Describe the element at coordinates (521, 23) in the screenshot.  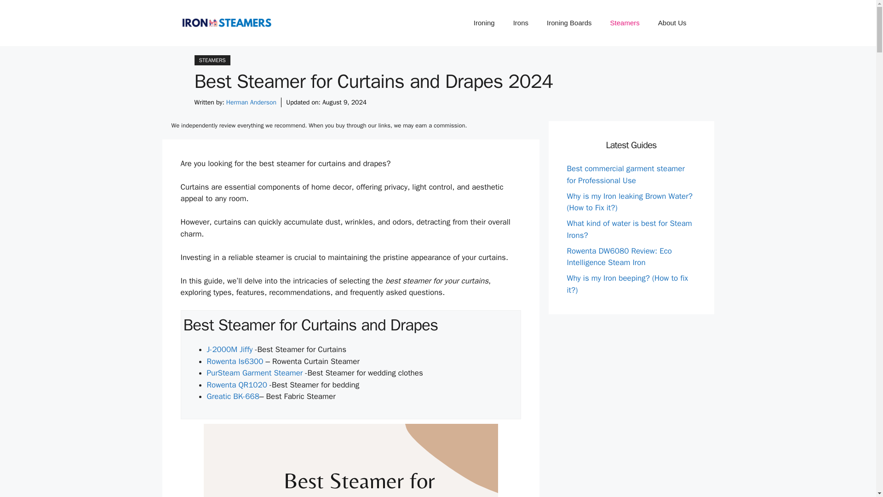
I see `Irons` at that location.